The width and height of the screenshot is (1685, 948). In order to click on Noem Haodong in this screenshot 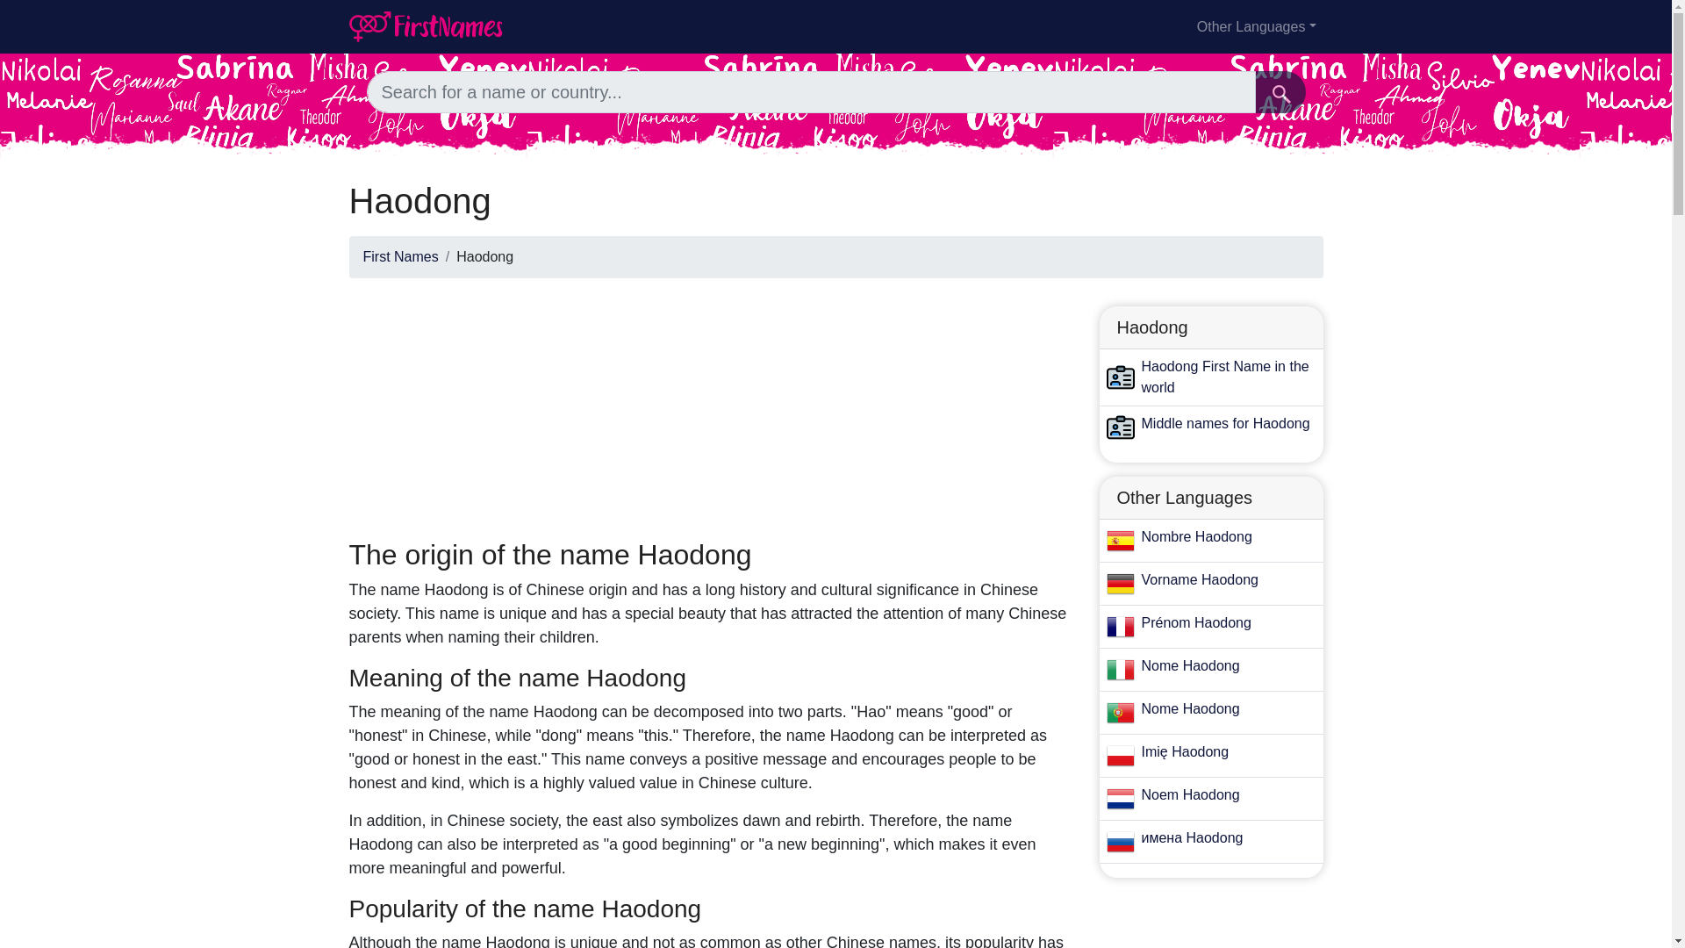, I will do `click(1189, 794)`.